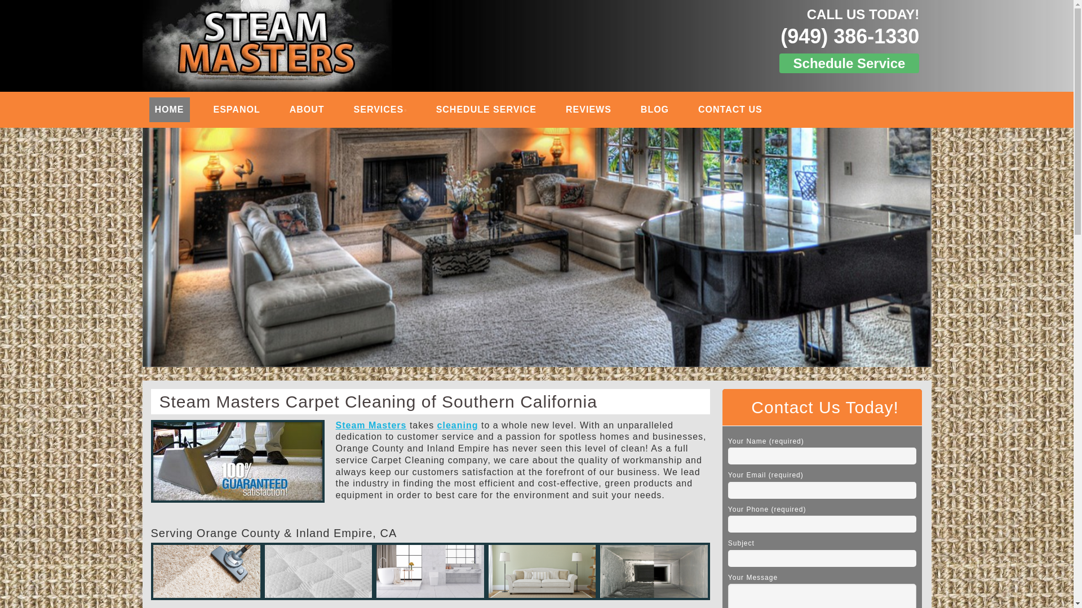  I want to click on Schedule Service, so click(849, 63).